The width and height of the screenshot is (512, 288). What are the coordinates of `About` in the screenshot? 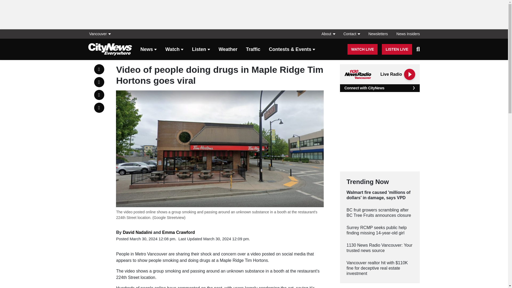 It's located at (328, 34).